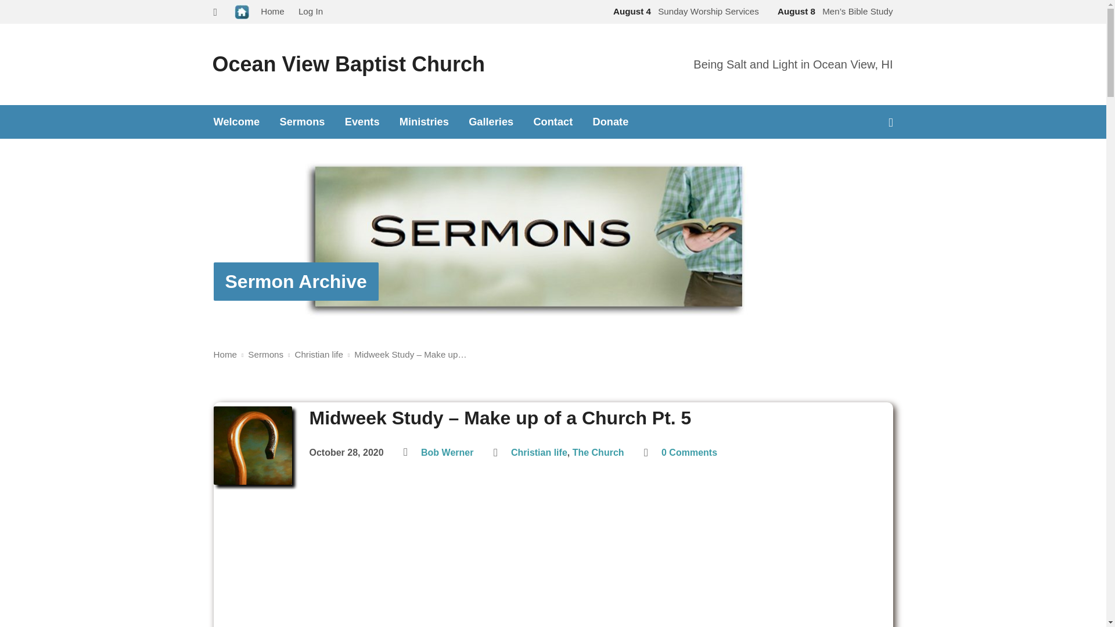 Image resolution: width=1115 pixels, height=627 pixels. Describe the element at coordinates (311, 11) in the screenshot. I see `Log In` at that location.